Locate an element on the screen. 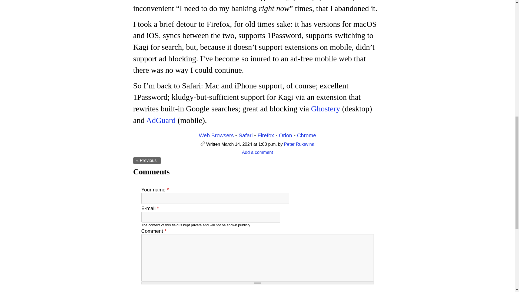  Chrome is located at coordinates (307, 135).